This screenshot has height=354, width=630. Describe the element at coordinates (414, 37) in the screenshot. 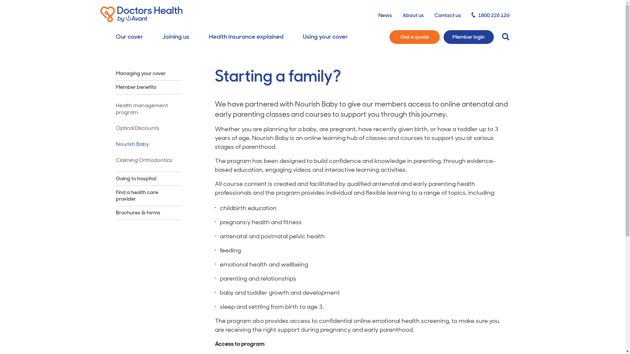

I see `Get a quote` at that location.